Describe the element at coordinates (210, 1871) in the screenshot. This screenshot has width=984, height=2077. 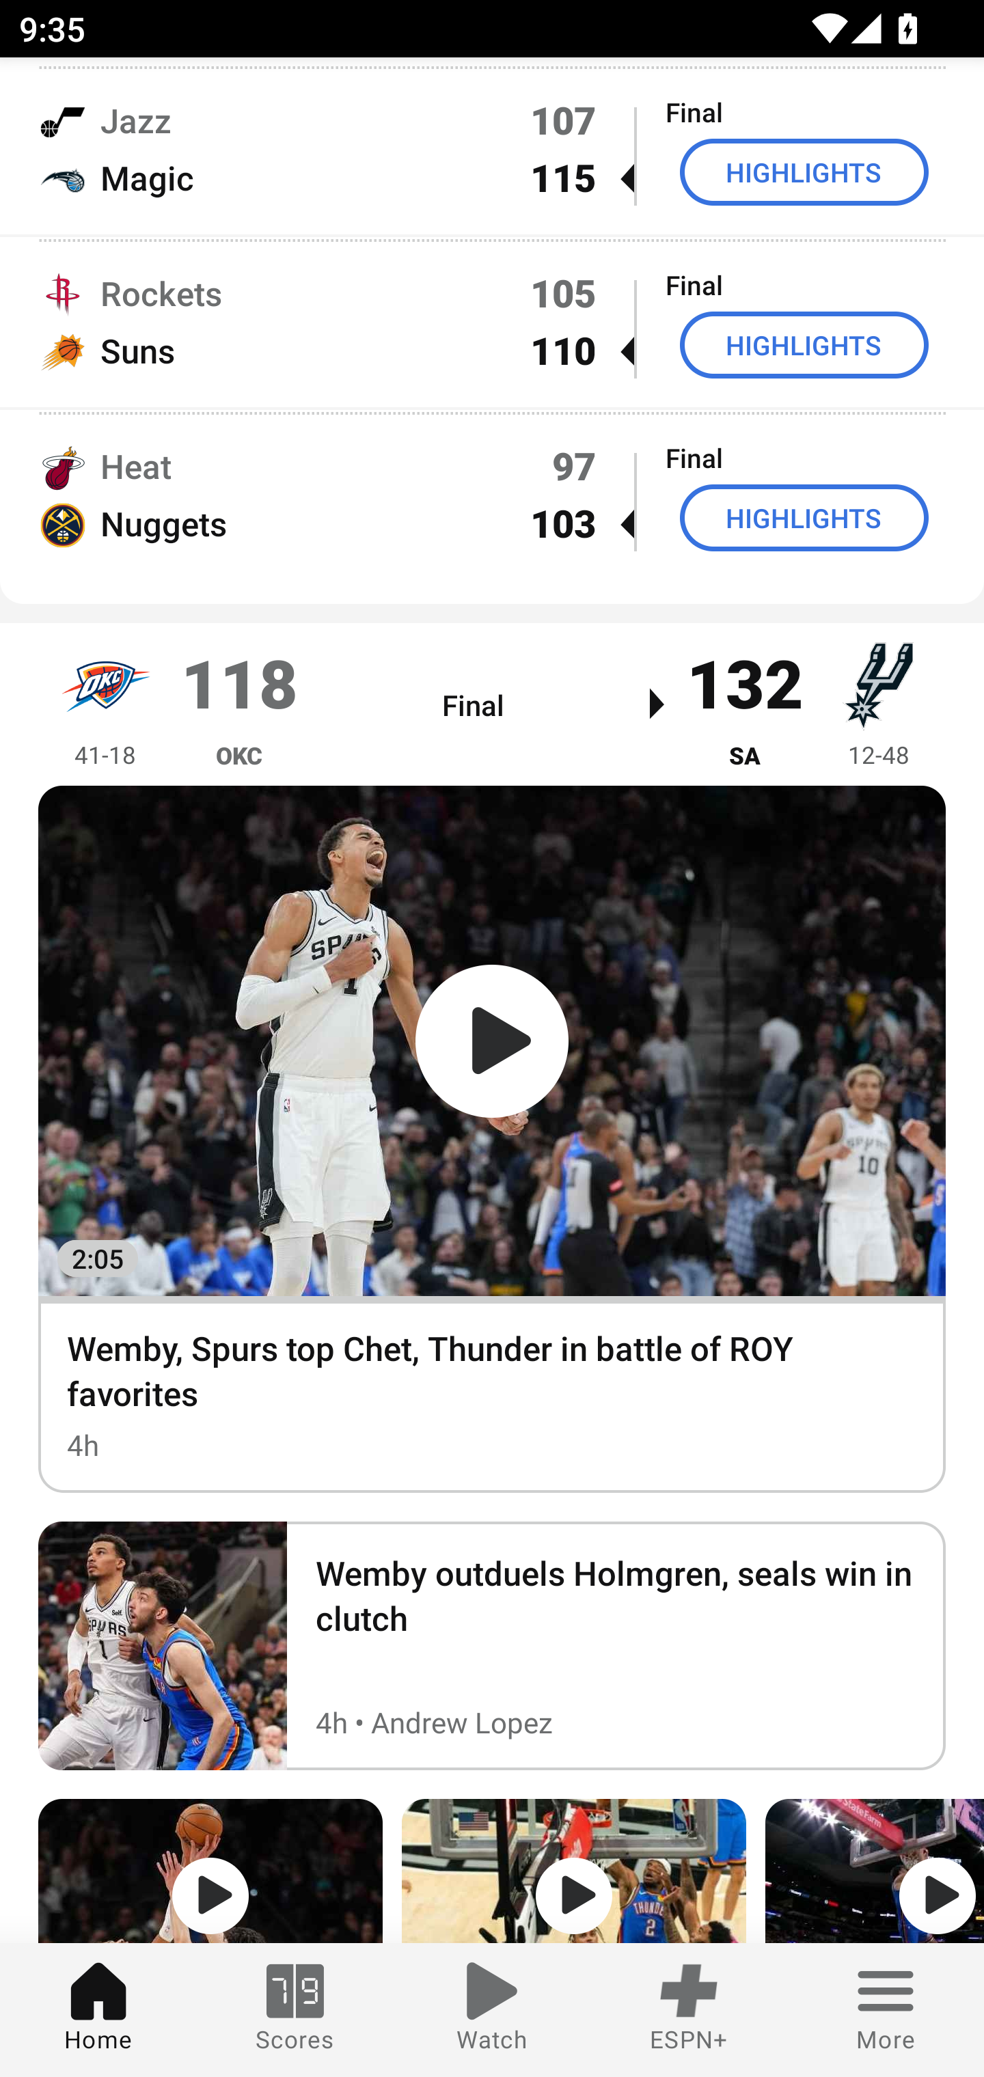
I see `` at that location.